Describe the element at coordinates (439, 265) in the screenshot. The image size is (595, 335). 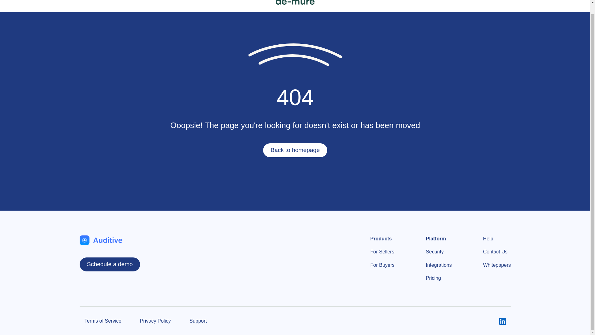
I see `Integrations` at that location.